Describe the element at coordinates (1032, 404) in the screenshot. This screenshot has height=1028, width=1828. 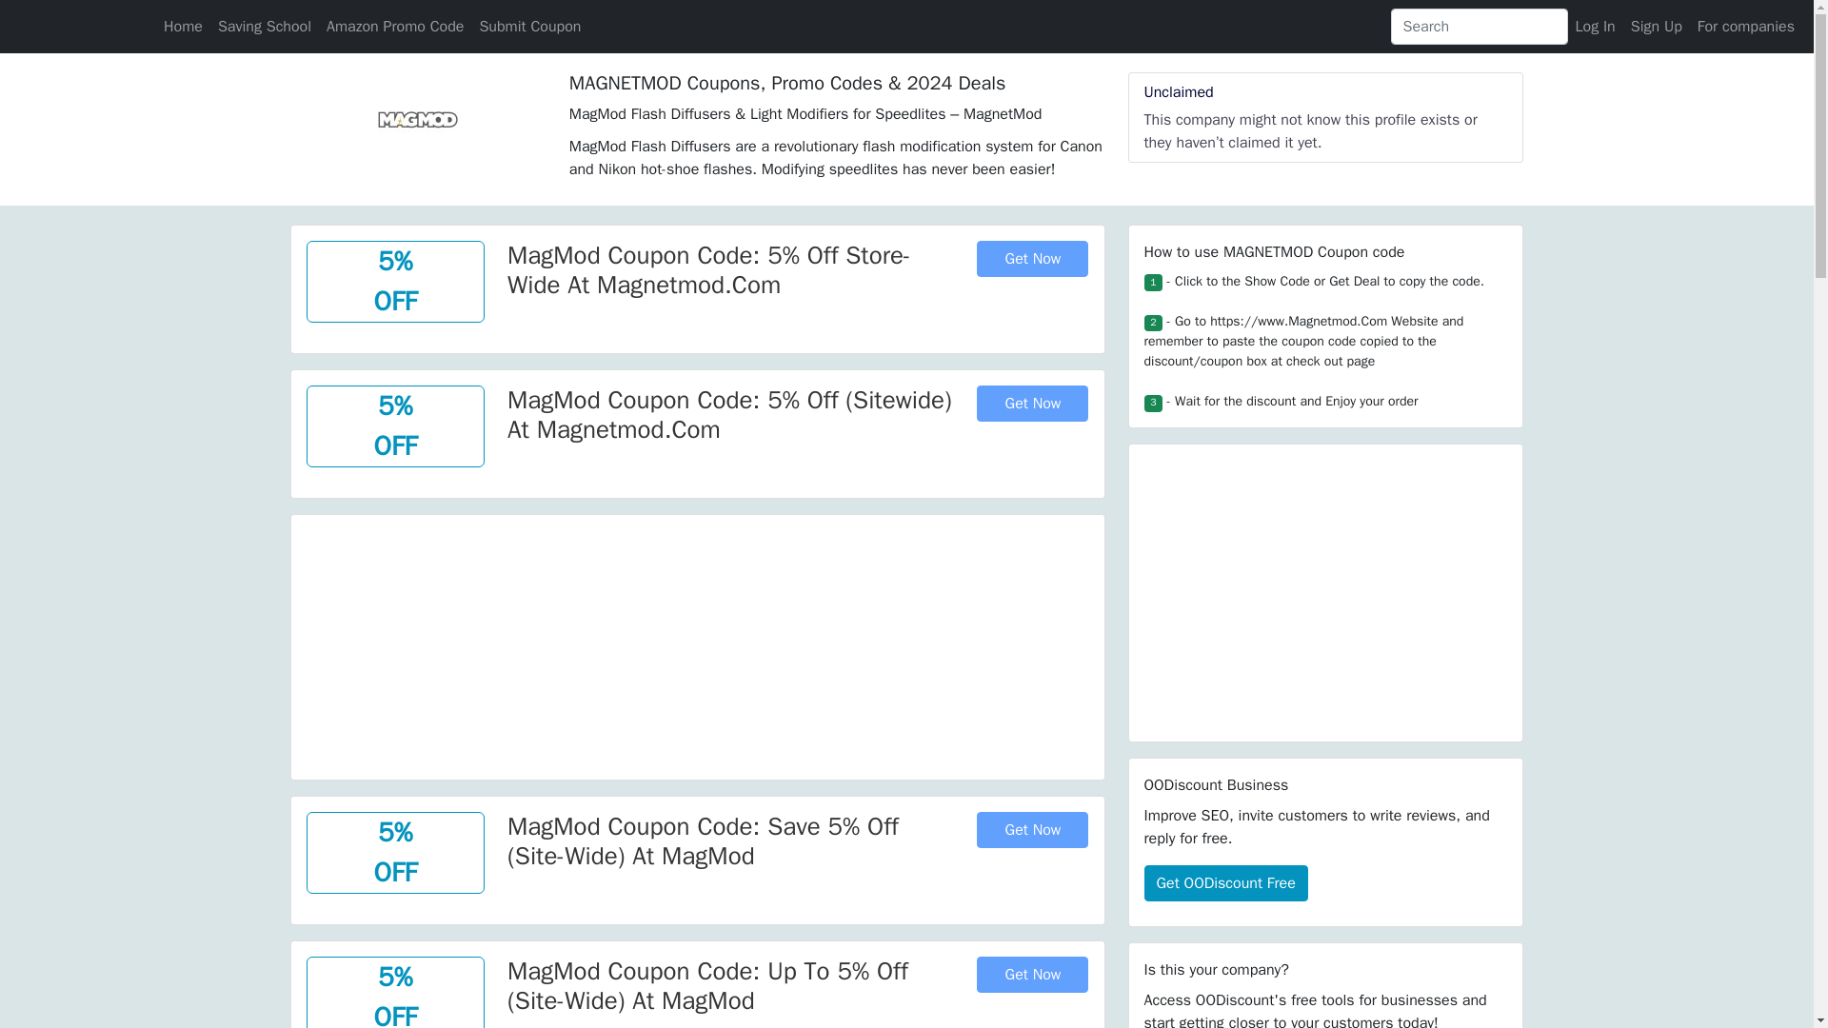
I see `Get Now` at that location.